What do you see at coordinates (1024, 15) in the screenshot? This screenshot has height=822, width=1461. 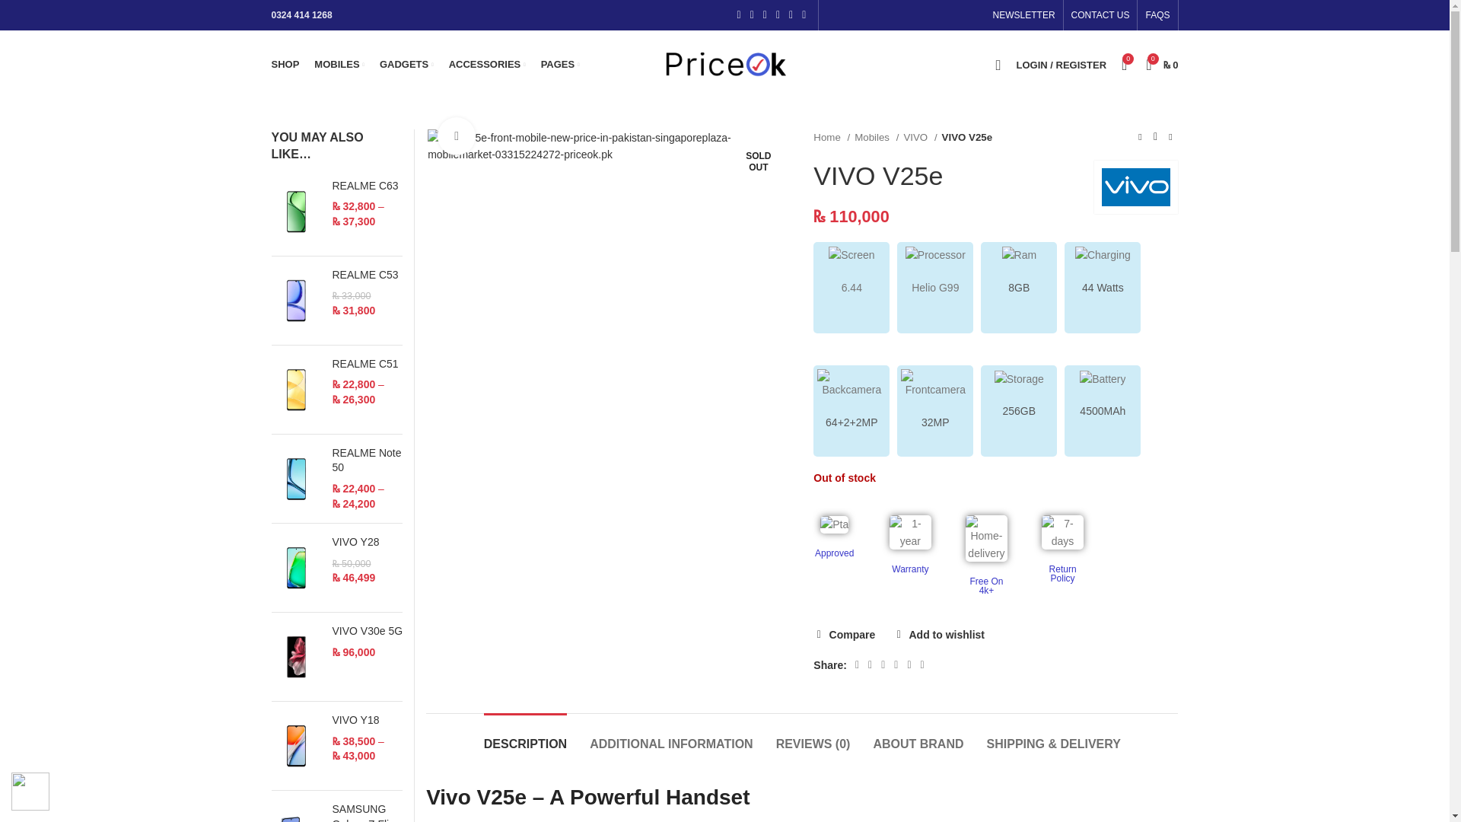 I see `NEWSLETTER` at bounding box center [1024, 15].